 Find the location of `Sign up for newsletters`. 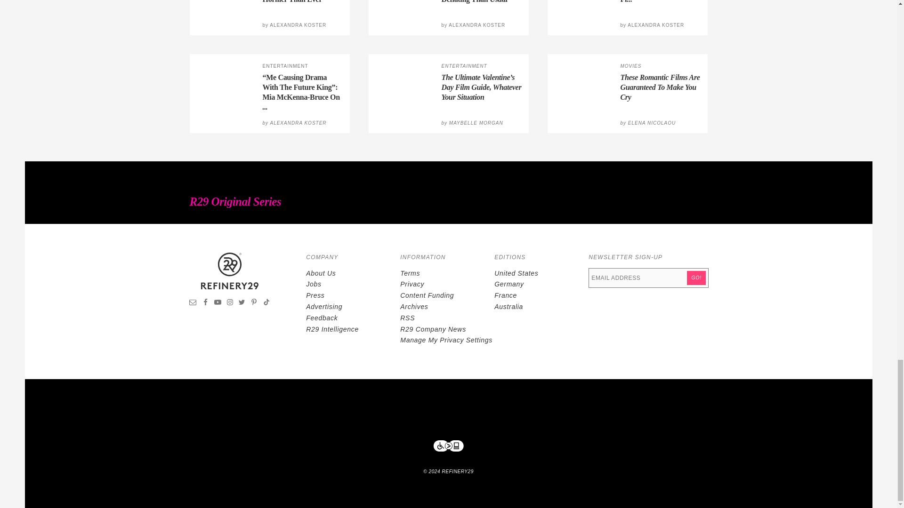

Sign up for newsletters is located at coordinates (193, 303).